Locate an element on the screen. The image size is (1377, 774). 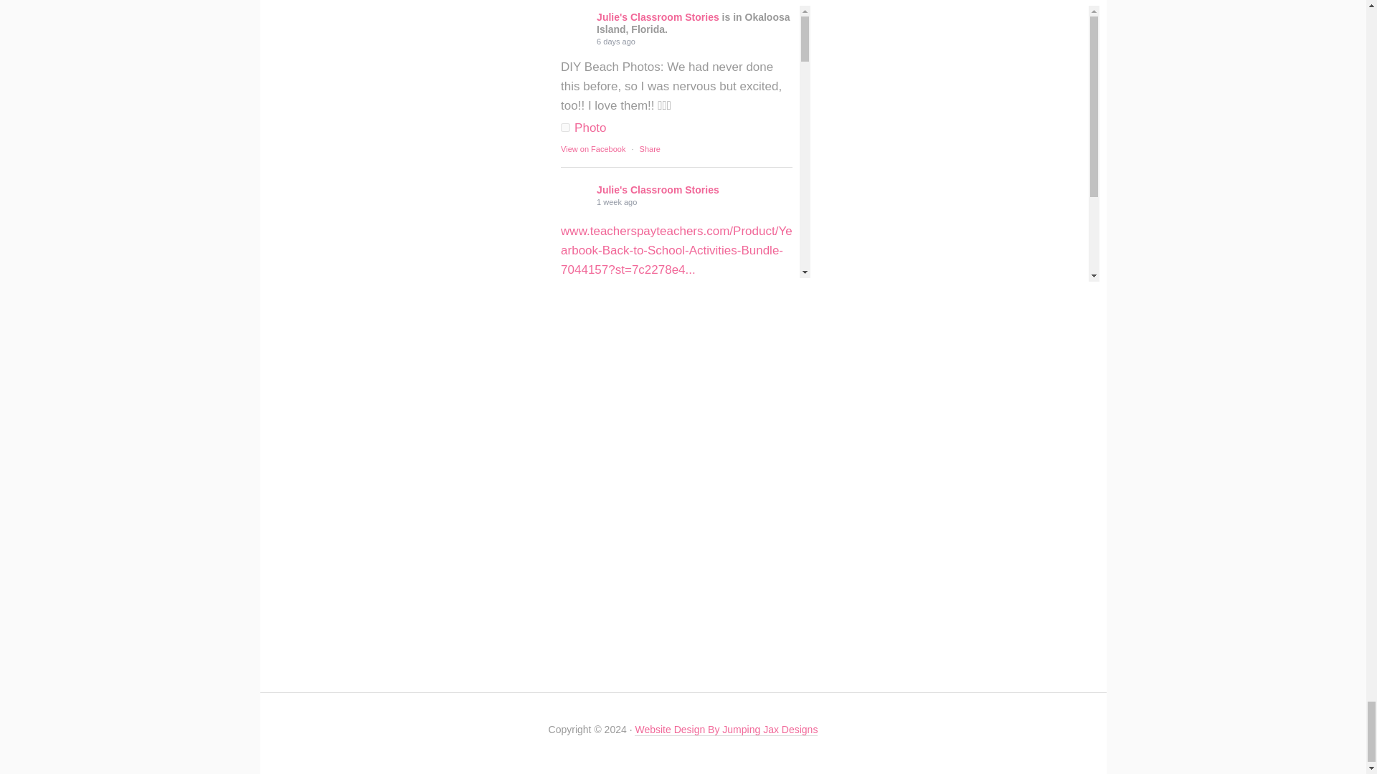
View on Facebook is located at coordinates (592, 616).